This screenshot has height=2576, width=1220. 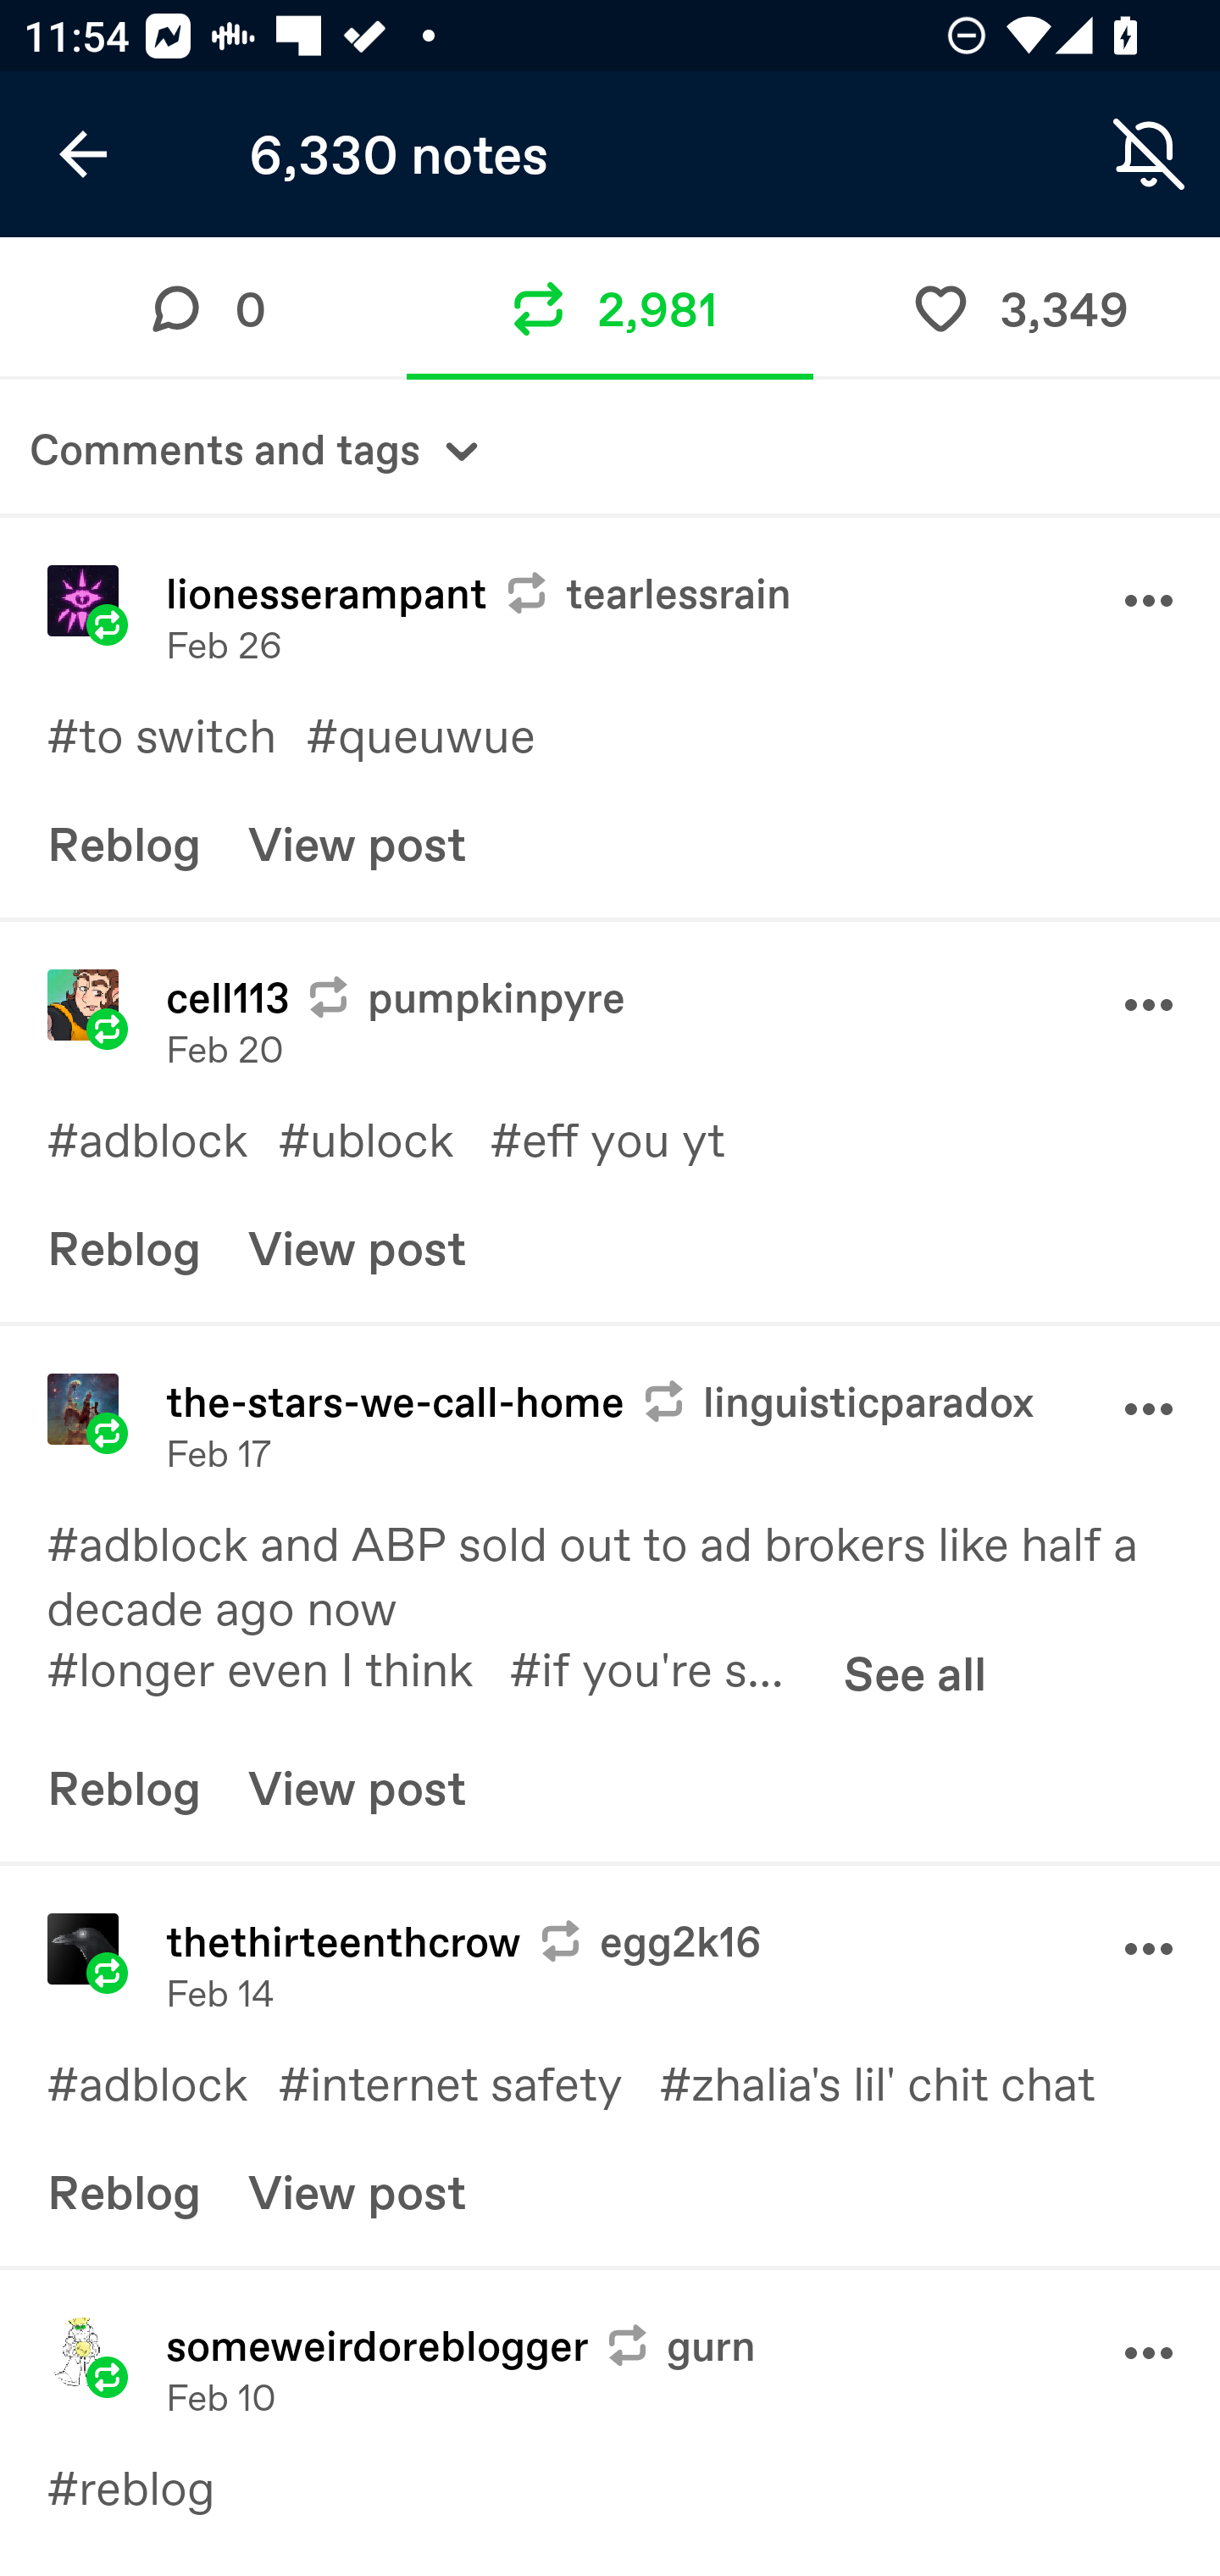 I want to click on #zhalia's lil' chit chat, so click(x=901, y=2081).